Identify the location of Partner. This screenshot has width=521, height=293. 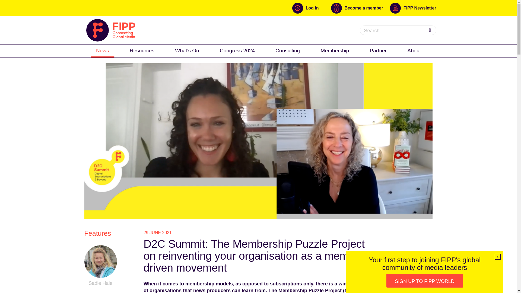
(378, 50).